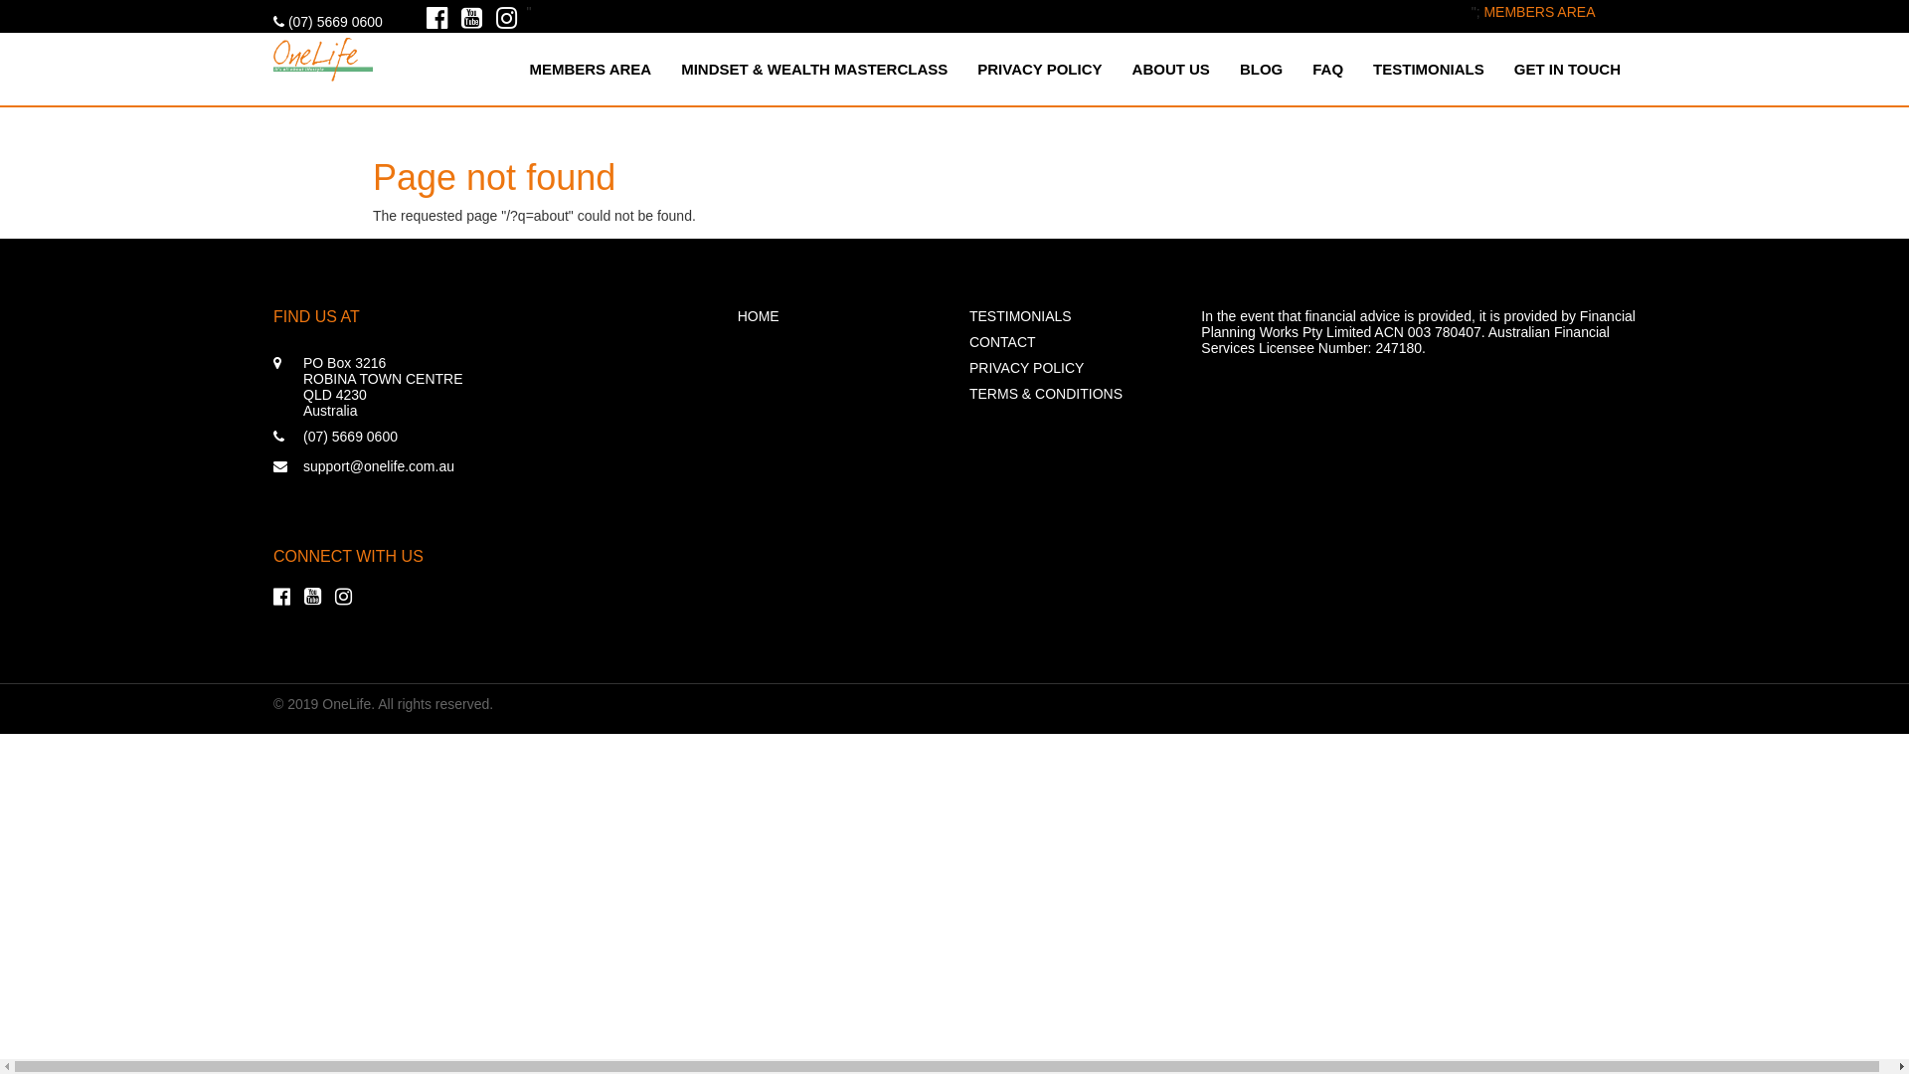 The height and width of the screenshot is (1074, 1909). What do you see at coordinates (1567, 70) in the screenshot?
I see `GET IN TOUCH` at bounding box center [1567, 70].